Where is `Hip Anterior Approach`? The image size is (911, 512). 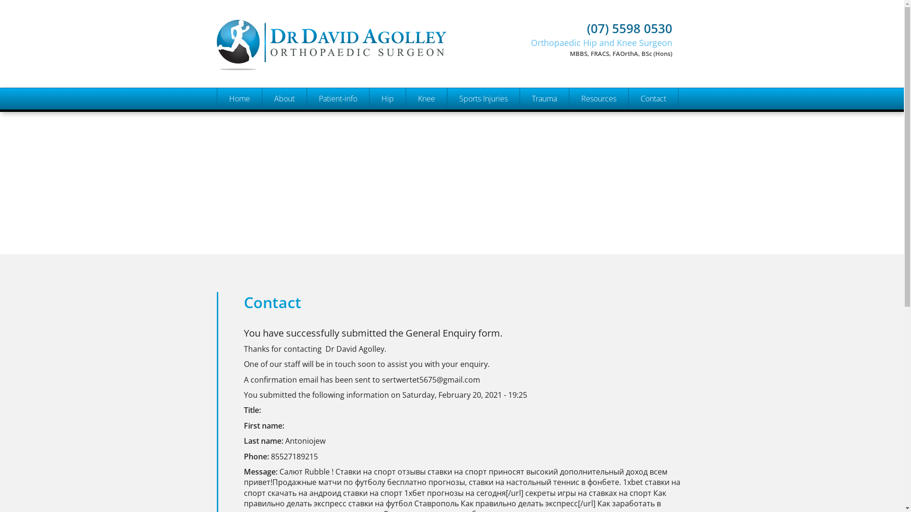 Hip Anterior Approach is located at coordinates (387, 269).